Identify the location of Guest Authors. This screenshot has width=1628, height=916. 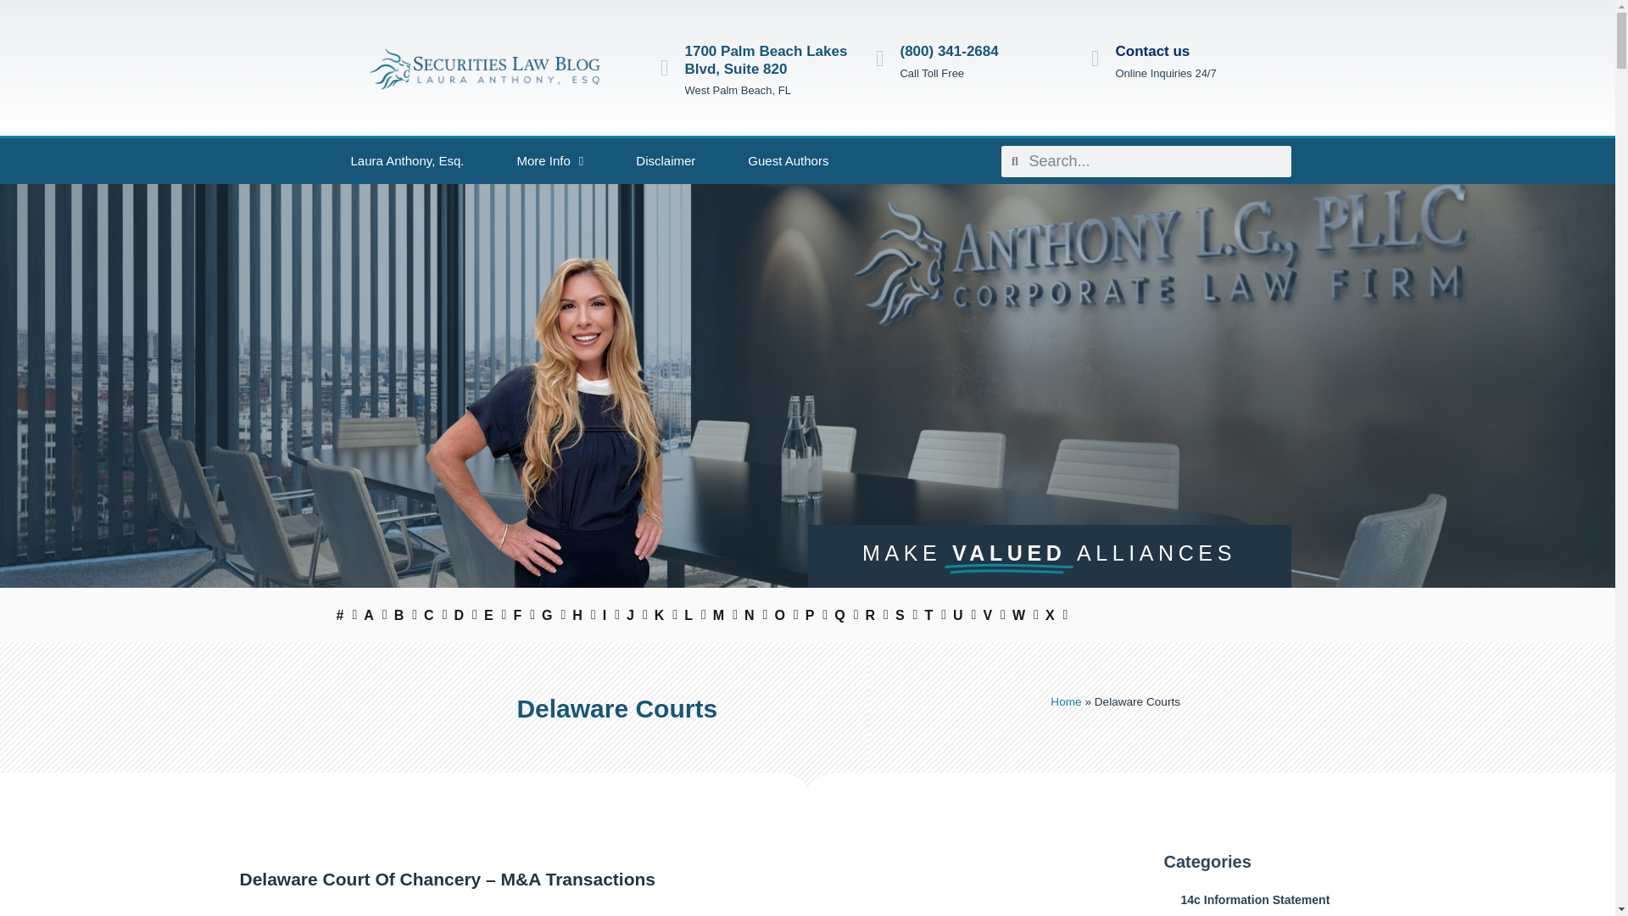
(788, 161).